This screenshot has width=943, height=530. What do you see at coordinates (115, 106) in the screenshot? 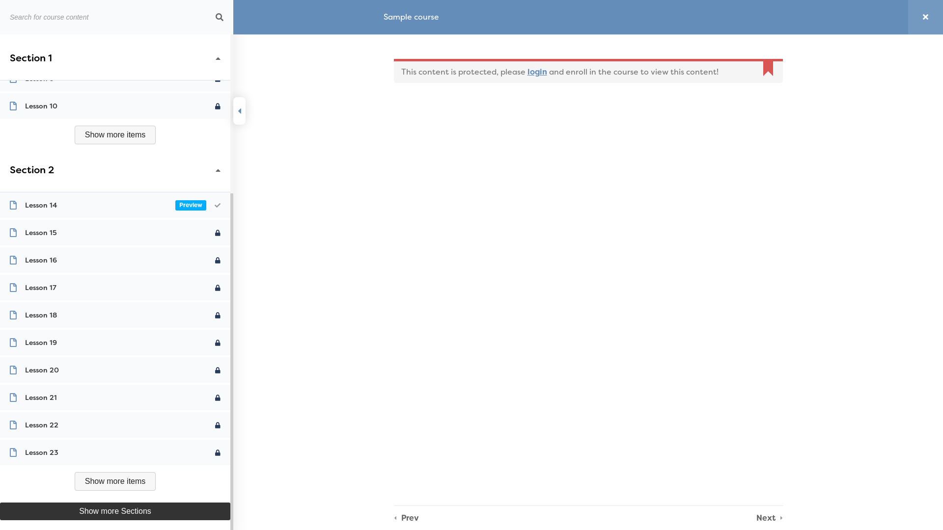
I see `Lesson 10` at bounding box center [115, 106].